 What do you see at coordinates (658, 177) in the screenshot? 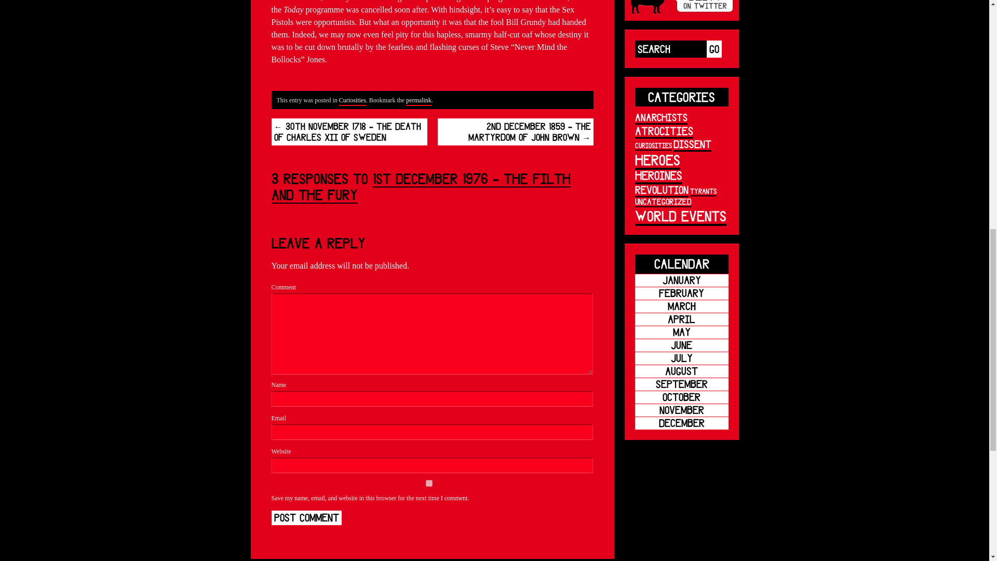
I see `HEROINES` at bounding box center [658, 177].